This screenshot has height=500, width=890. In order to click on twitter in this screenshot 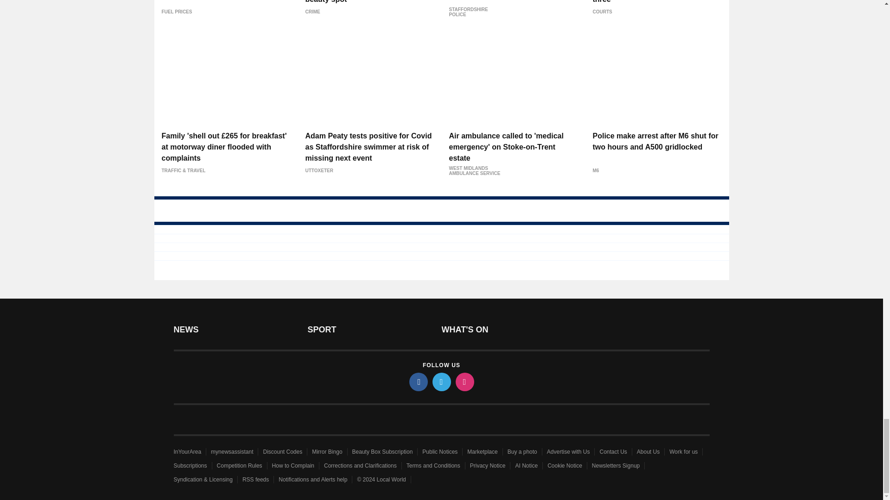, I will do `click(441, 381)`.